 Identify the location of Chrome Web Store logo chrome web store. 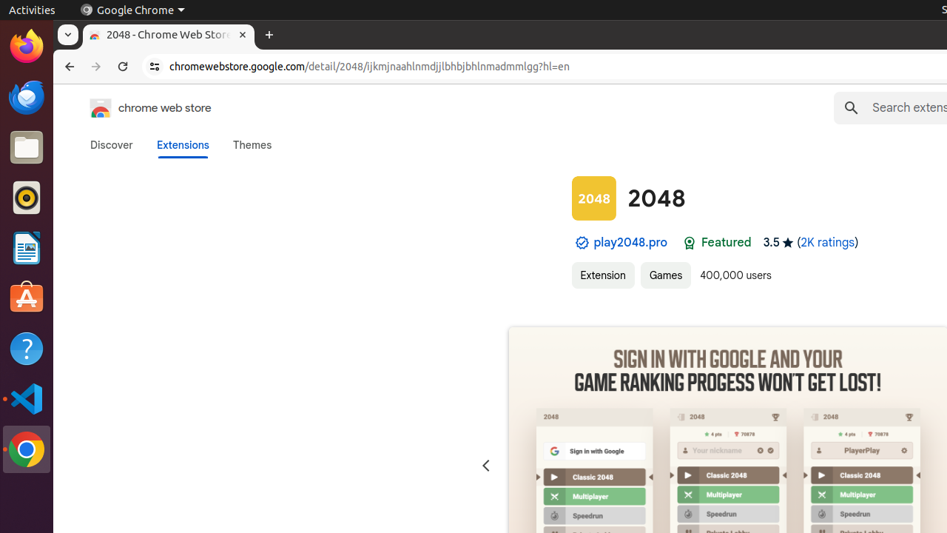
(135, 108).